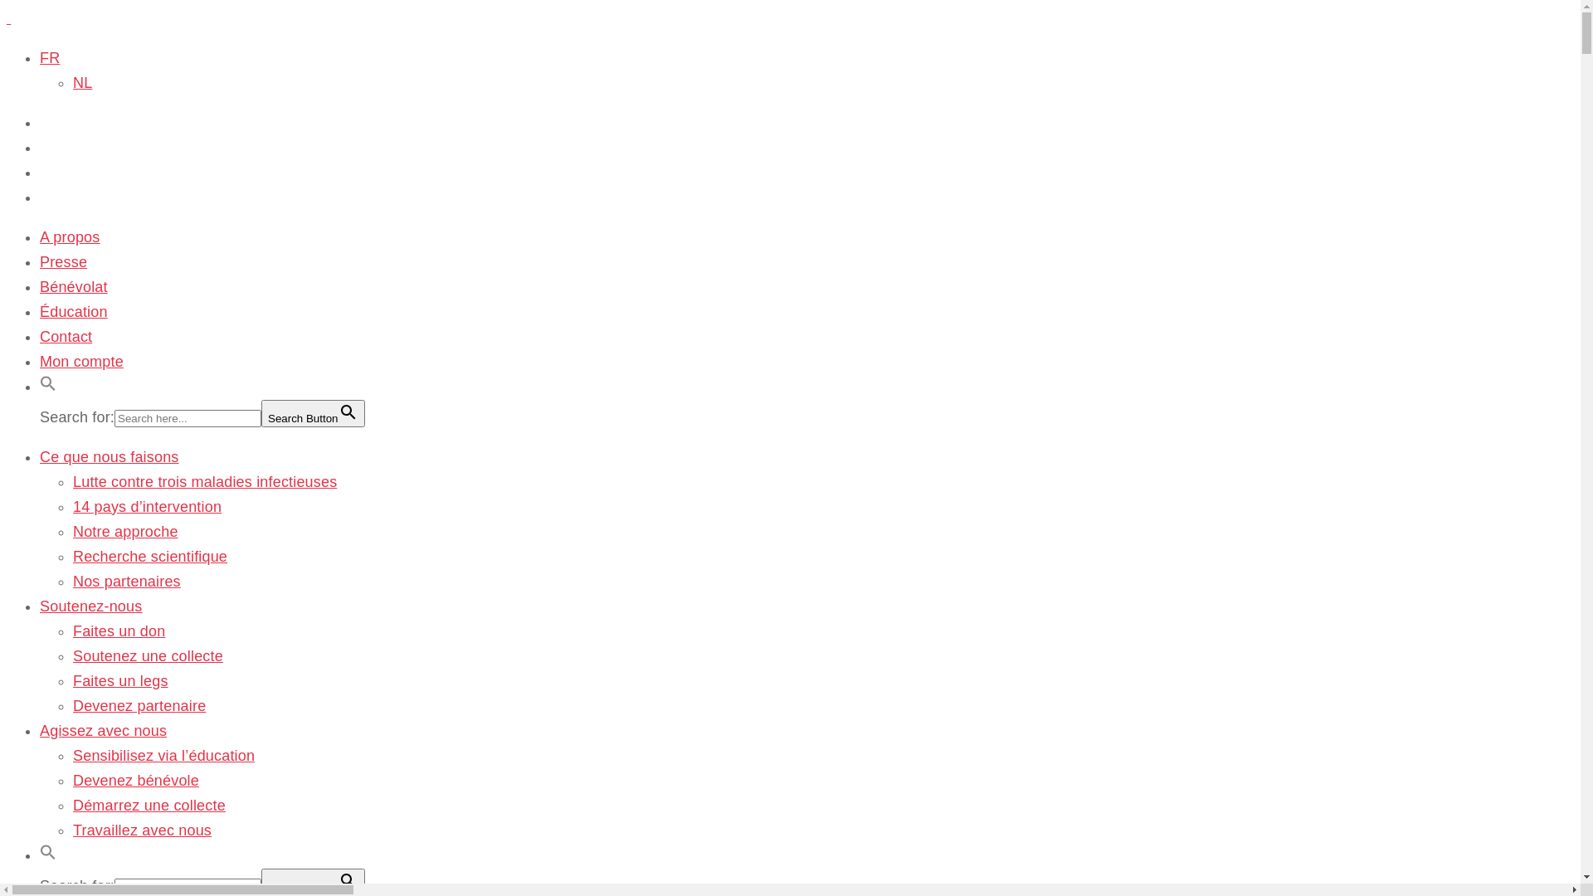  I want to click on Search Button, so click(313, 413).